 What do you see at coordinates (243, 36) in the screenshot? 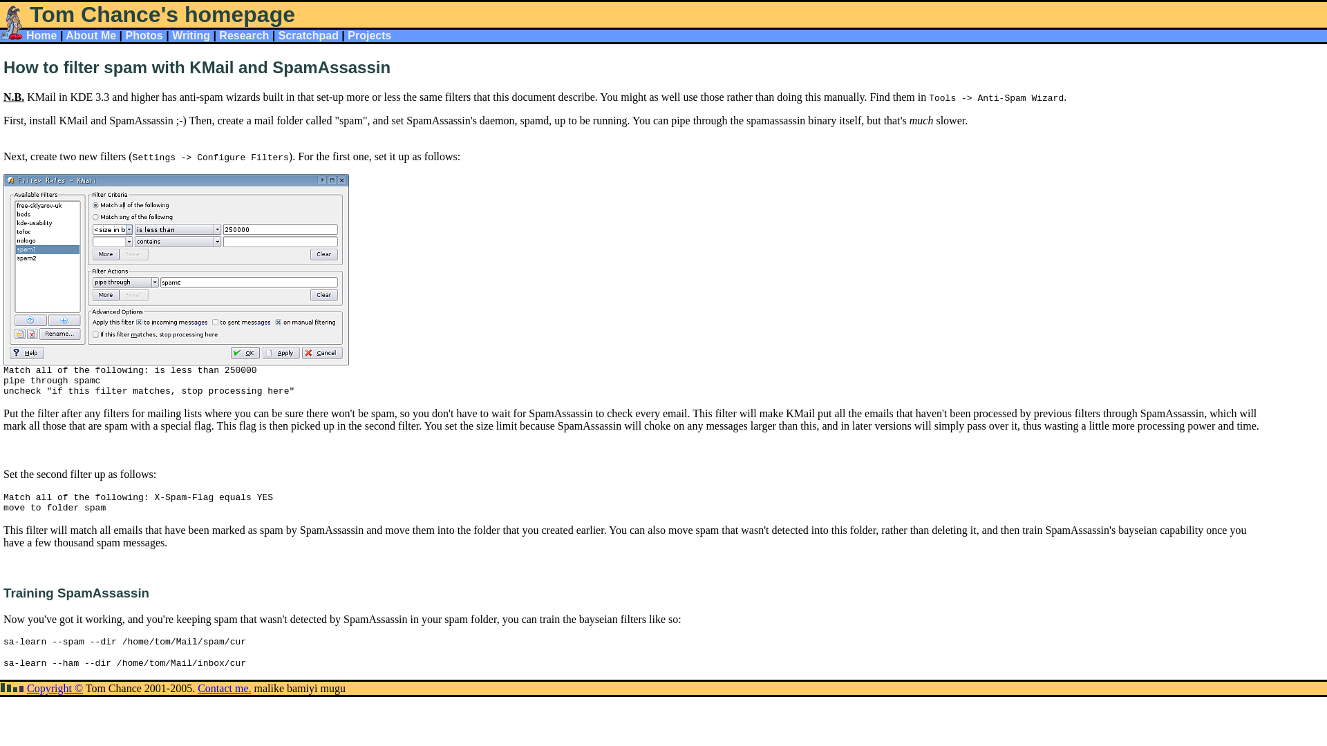
I see `Research` at bounding box center [243, 36].